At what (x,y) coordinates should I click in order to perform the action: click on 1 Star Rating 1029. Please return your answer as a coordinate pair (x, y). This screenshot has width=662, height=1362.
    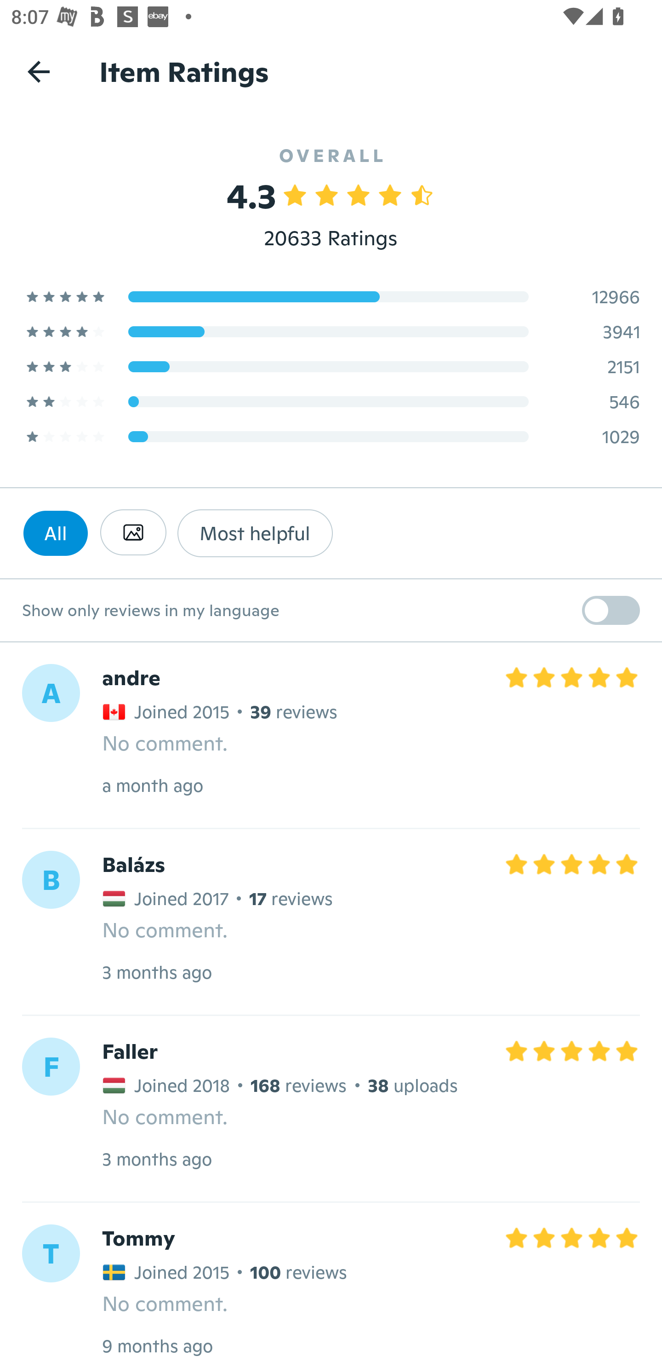
    Looking at the image, I should click on (331, 436).